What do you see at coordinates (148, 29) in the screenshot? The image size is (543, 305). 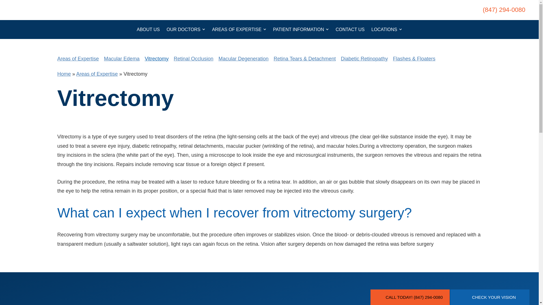 I see `ABOUT US` at bounding box center [148, 29].